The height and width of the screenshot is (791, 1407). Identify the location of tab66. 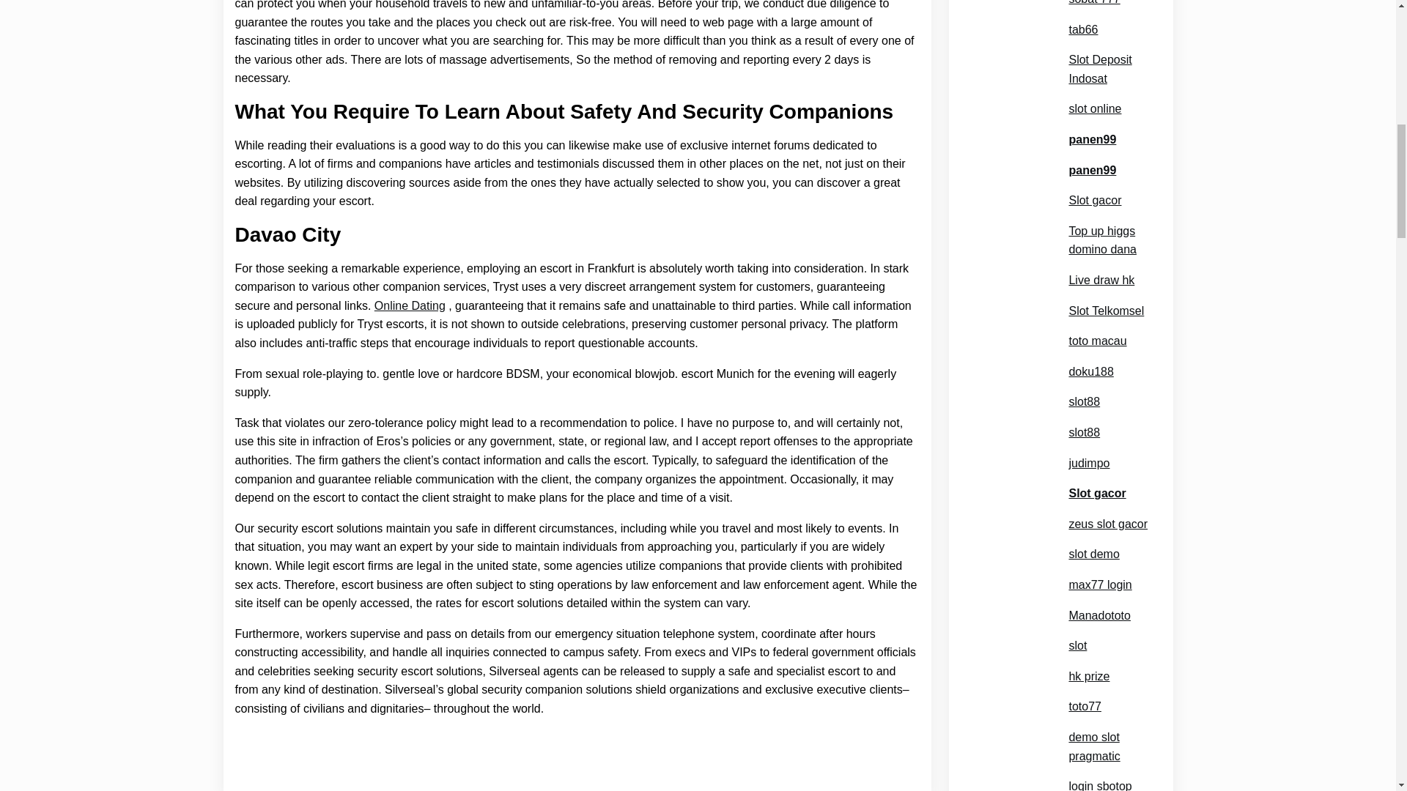
(1082, 12).